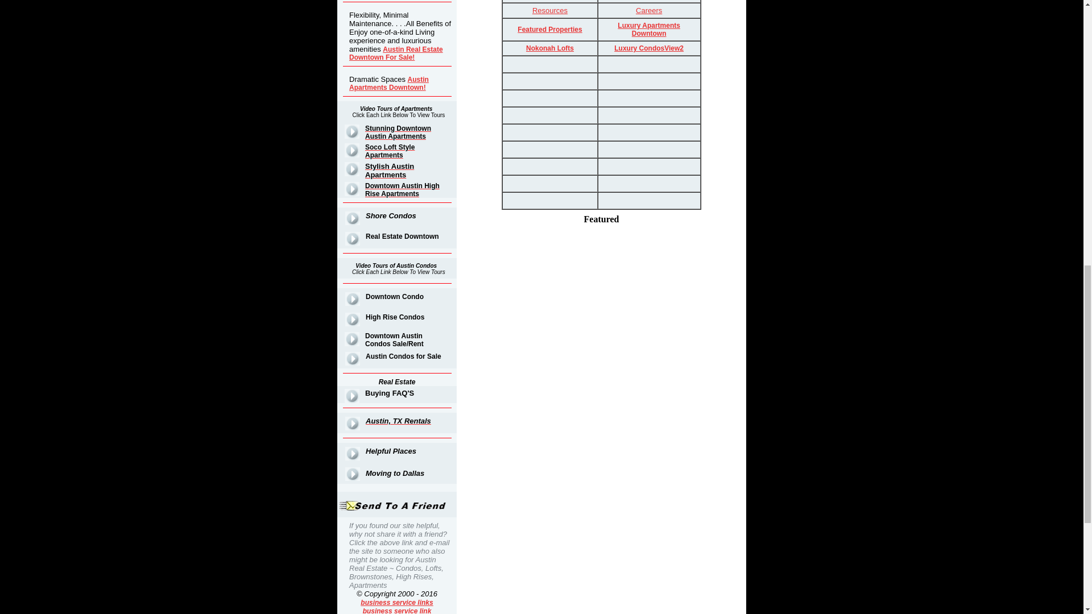  What do you see at coordinates (398, 132) in the screenshot?
I see `Stunning Downtown Austin Apartments` at bounding box center [398, 132].